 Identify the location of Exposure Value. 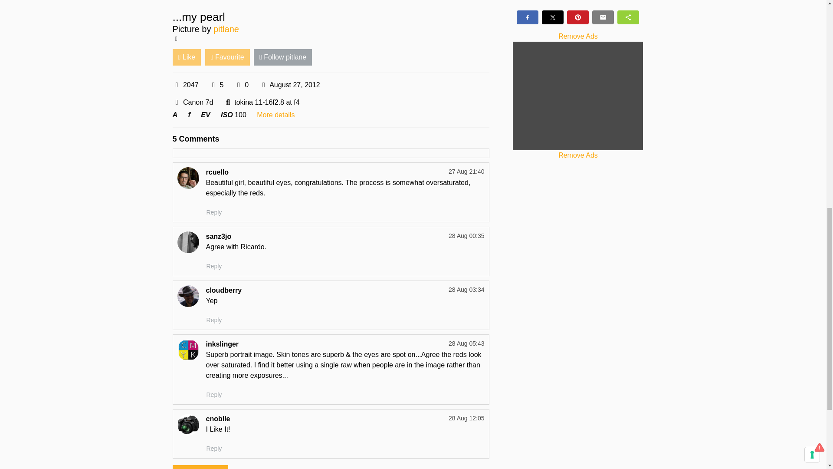
(205, 115).